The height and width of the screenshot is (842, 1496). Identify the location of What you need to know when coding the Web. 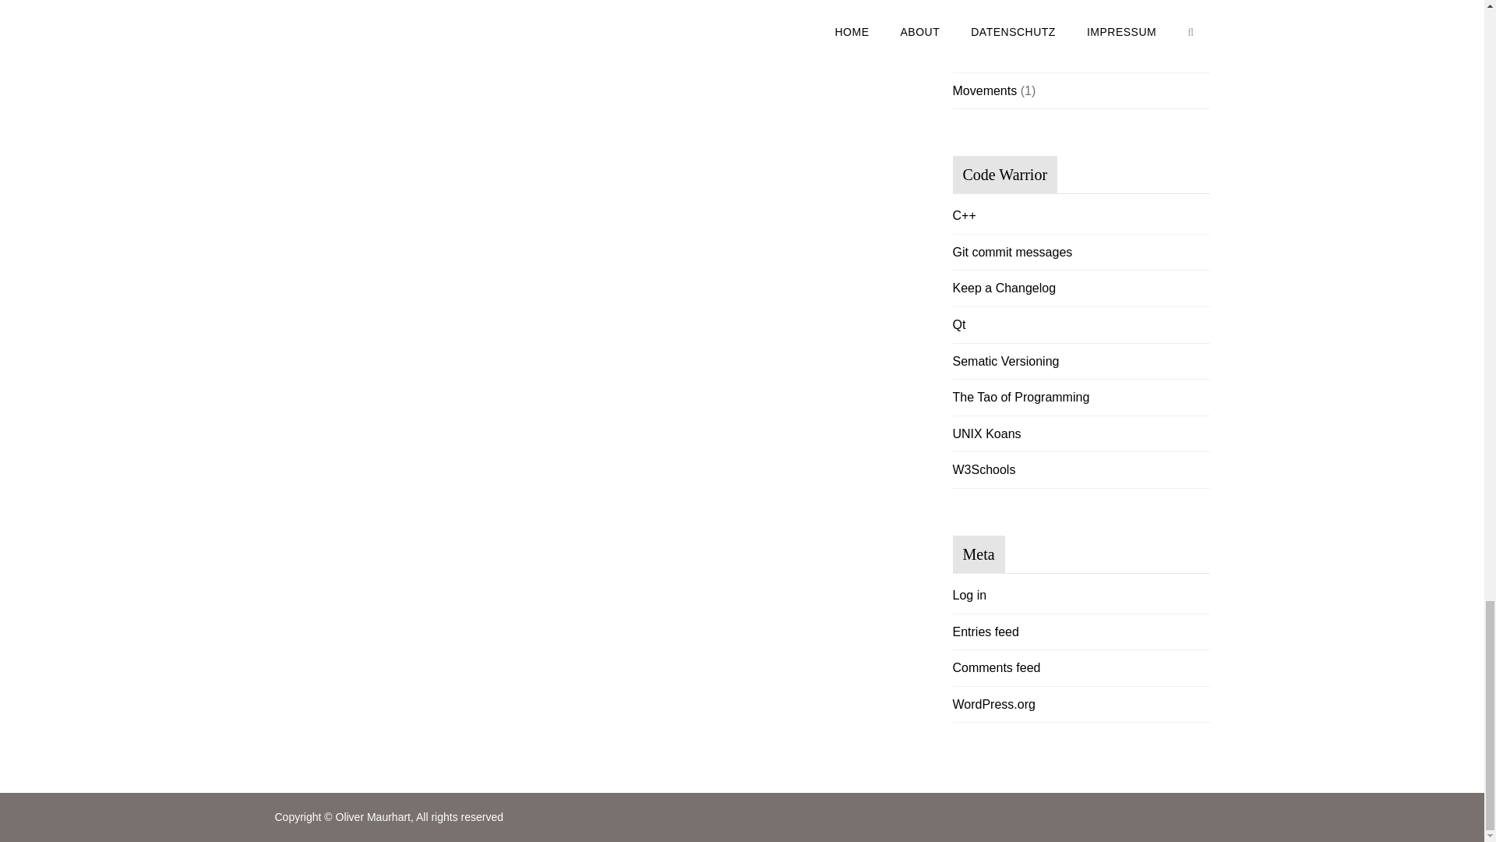
(983, 469).